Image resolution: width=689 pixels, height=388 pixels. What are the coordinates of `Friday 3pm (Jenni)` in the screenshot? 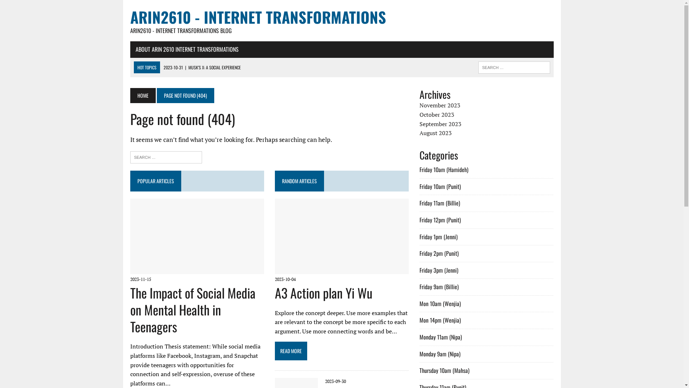 It's located at (439, 270).